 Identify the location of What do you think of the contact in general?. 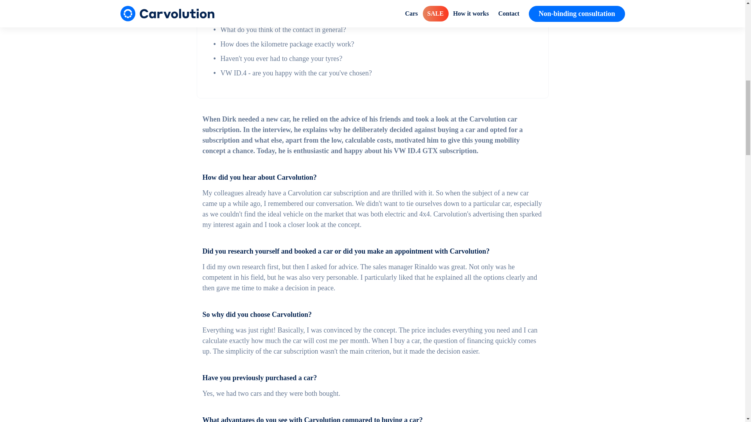
(283, 30).